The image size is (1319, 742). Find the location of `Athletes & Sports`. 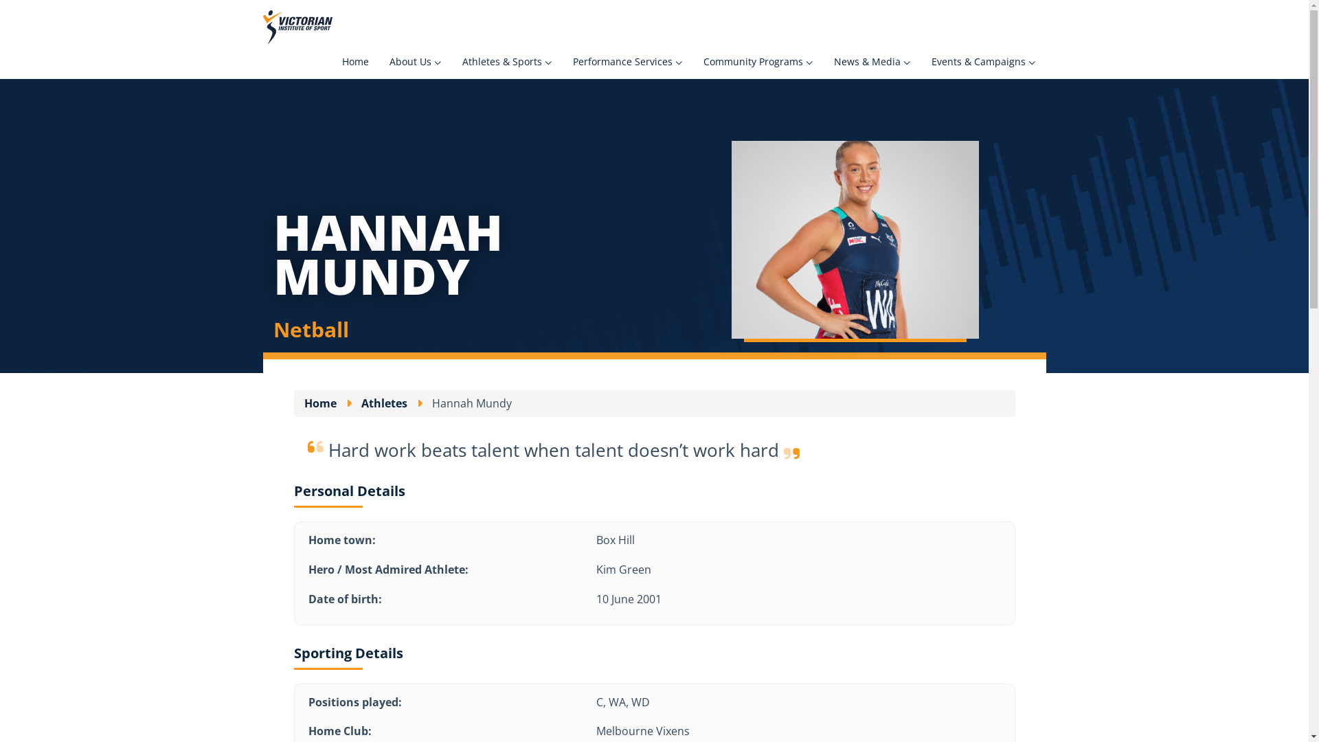

Athletes & Sports is located at coordinates (507, 62).